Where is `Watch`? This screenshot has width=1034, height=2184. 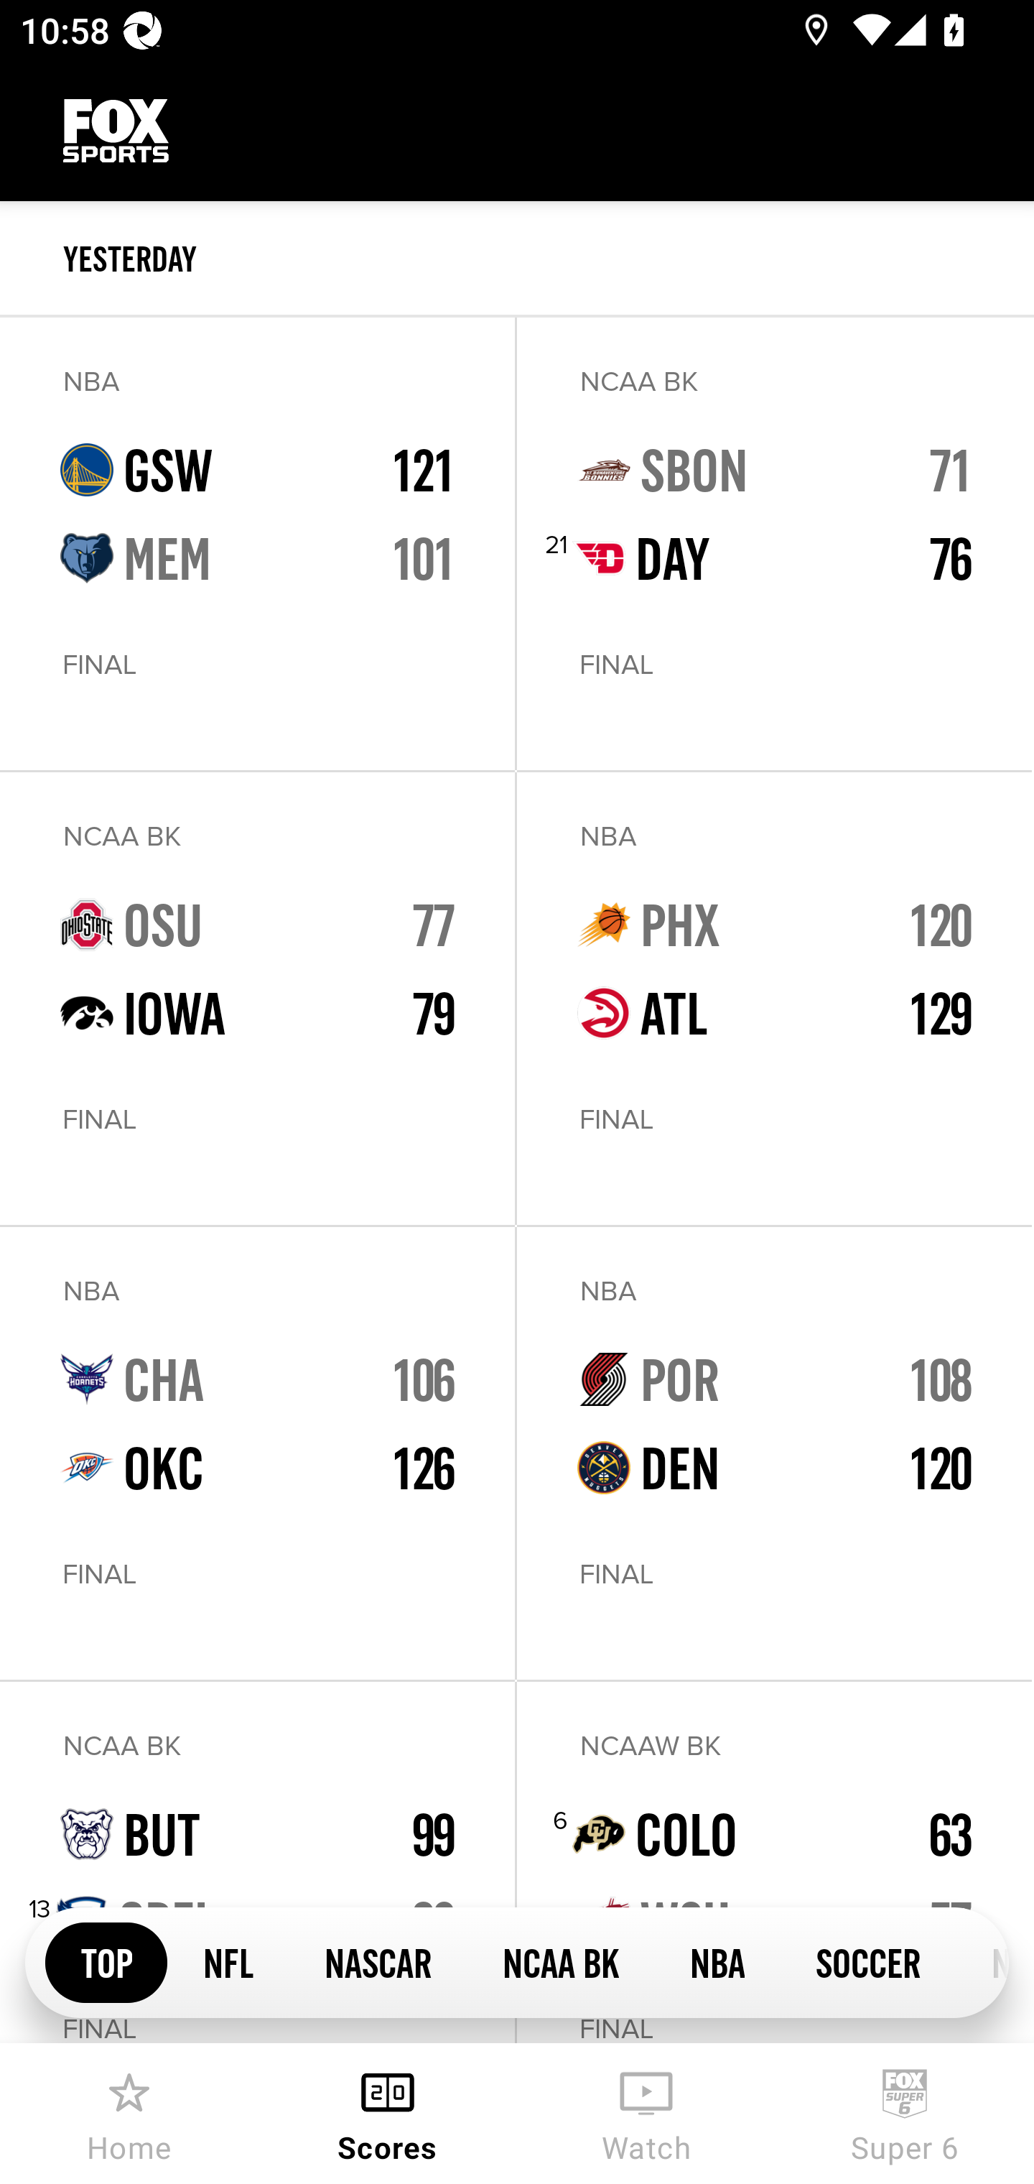
Watch is located at coordinates (646, 2114).